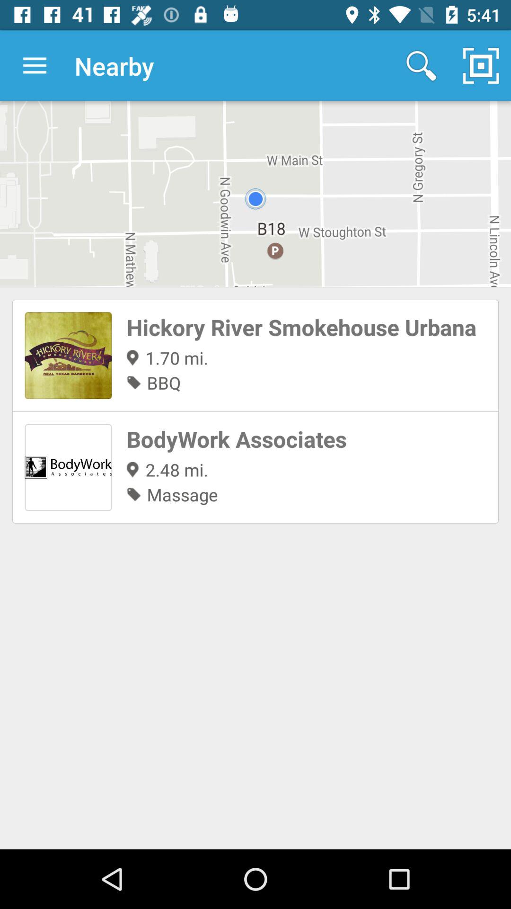  I want to click on choose the image left side of bodywork associates, so click(68, 468).